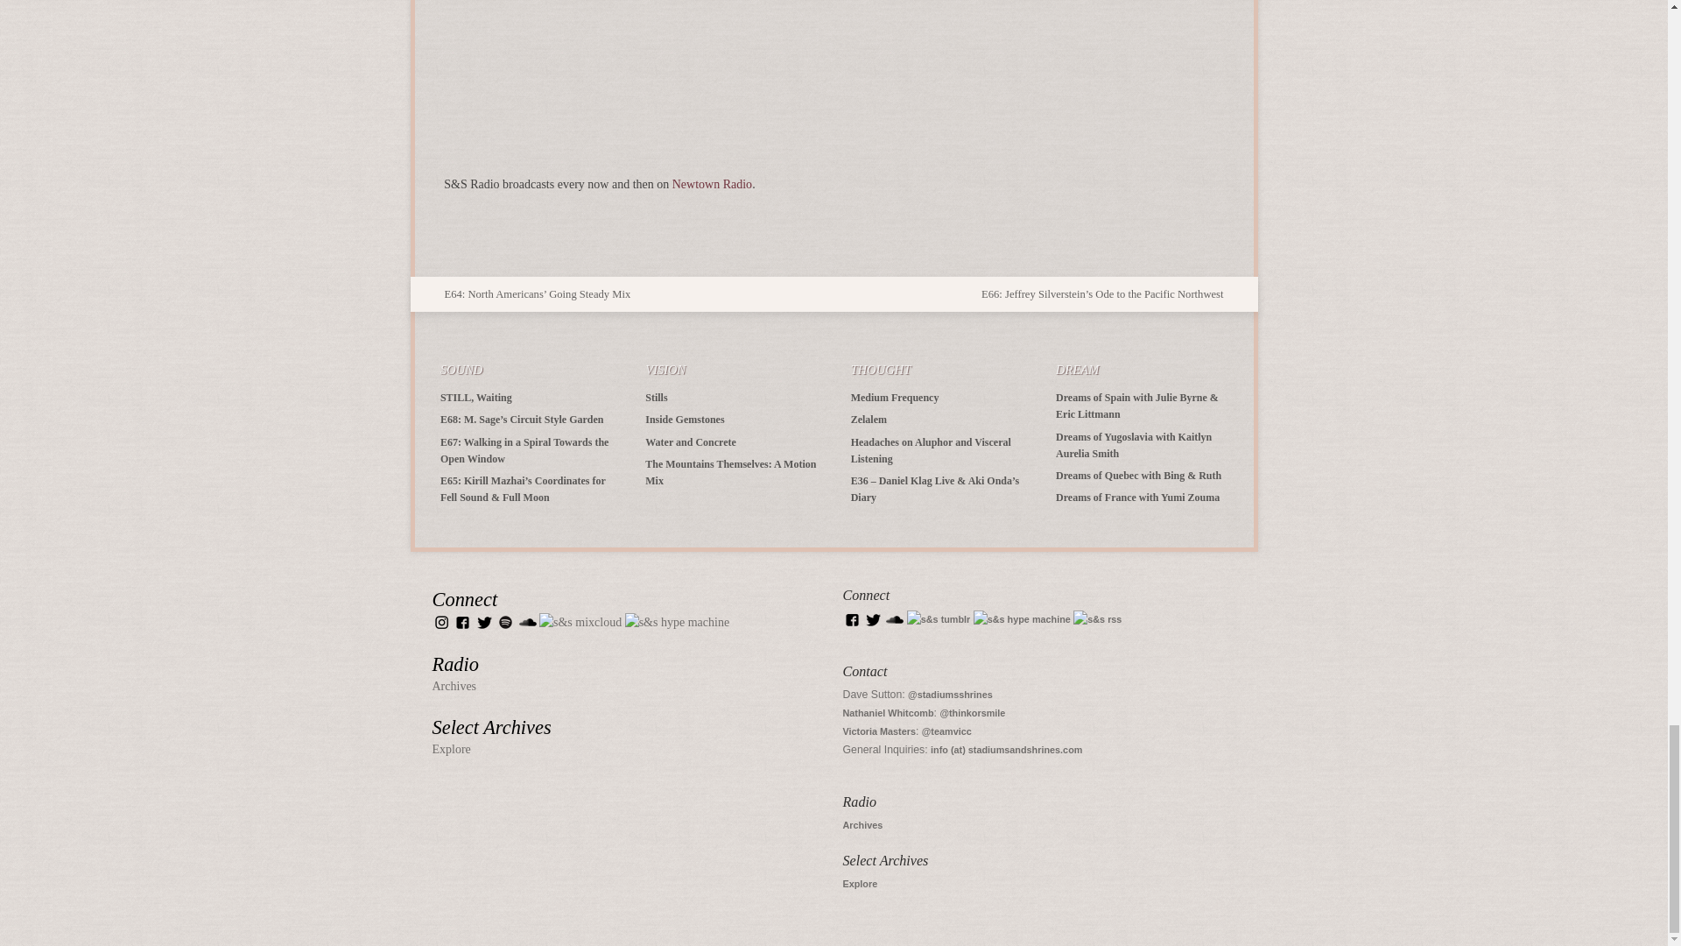 The image size is (1681, 946). I want to click on Permanent link to Stills, so click(657, 398).